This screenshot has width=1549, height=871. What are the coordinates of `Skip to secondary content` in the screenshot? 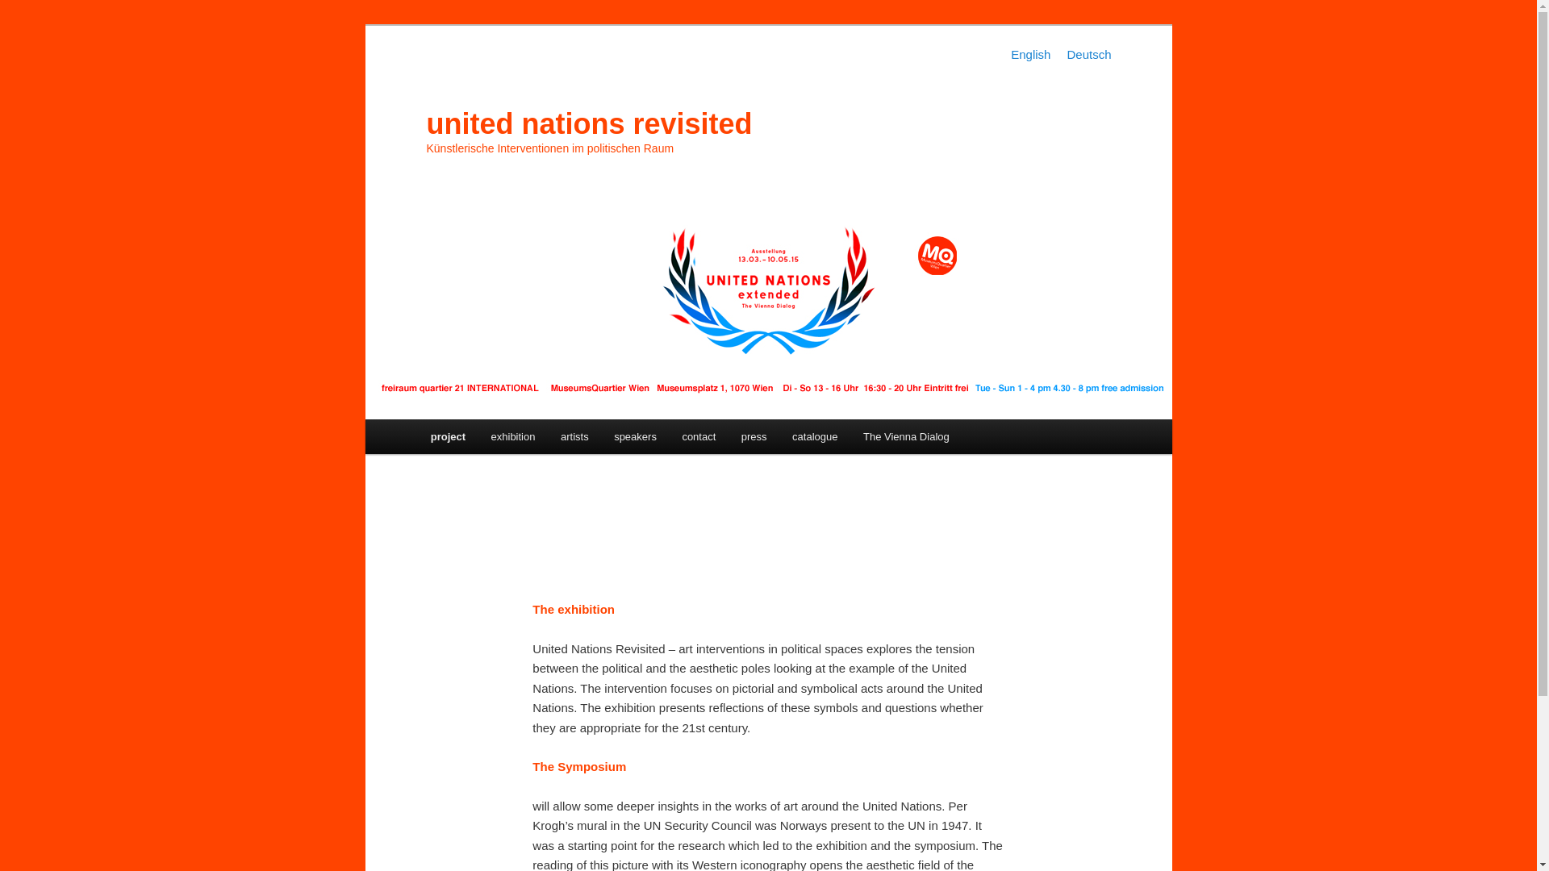 It's located at (510, 439).